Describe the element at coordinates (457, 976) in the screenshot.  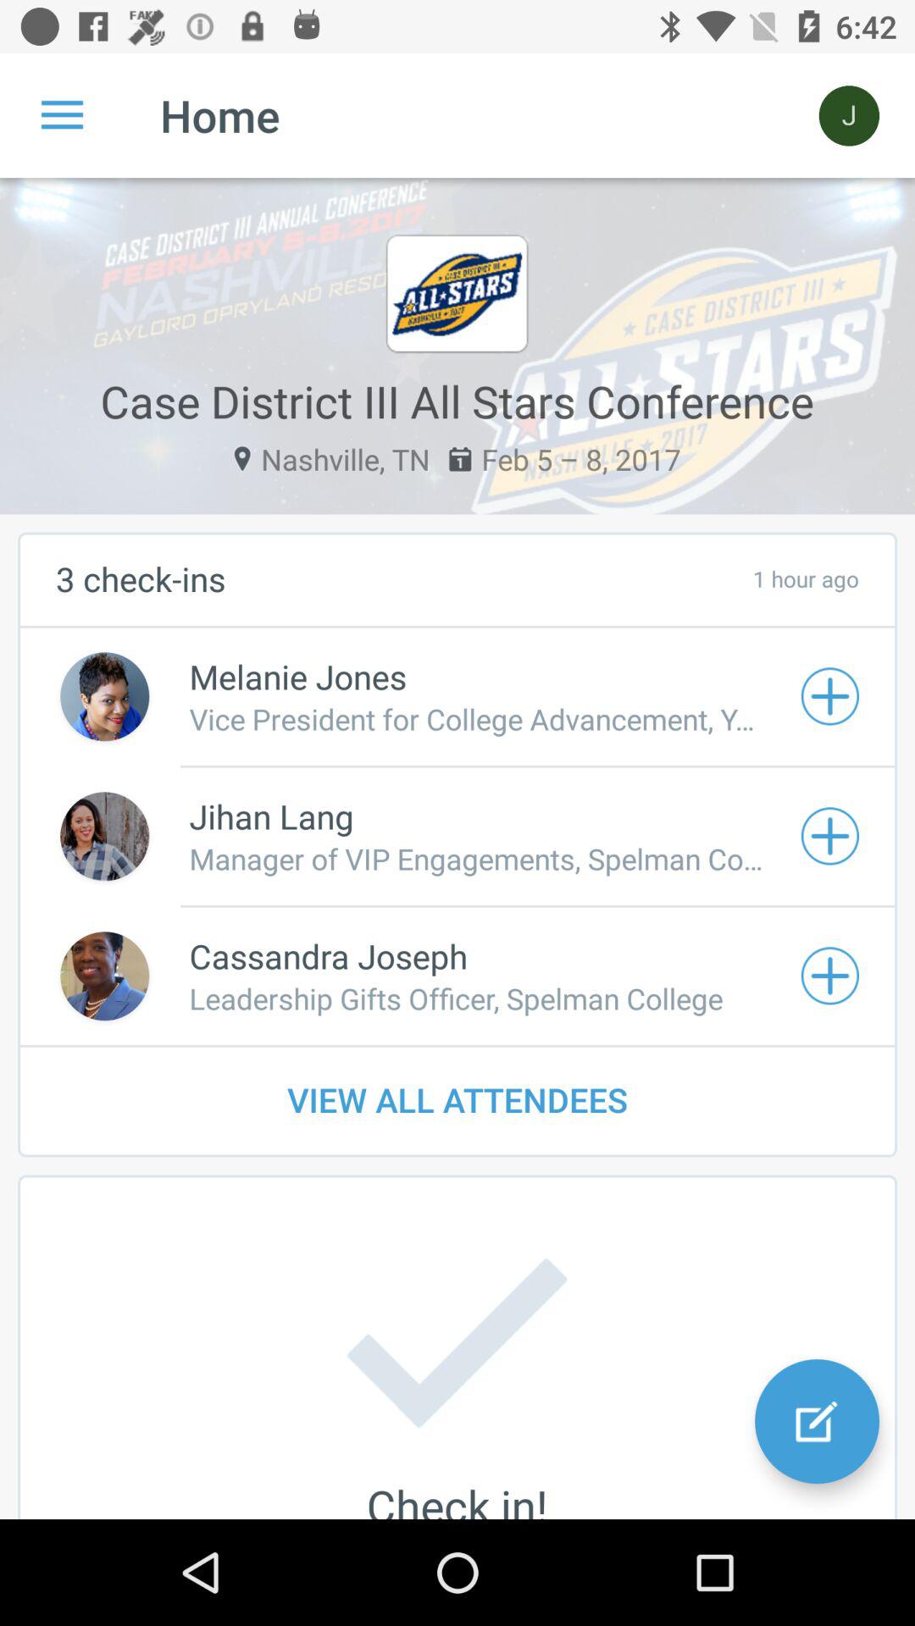
I see `go to third frame under 3 checkins` at that location.